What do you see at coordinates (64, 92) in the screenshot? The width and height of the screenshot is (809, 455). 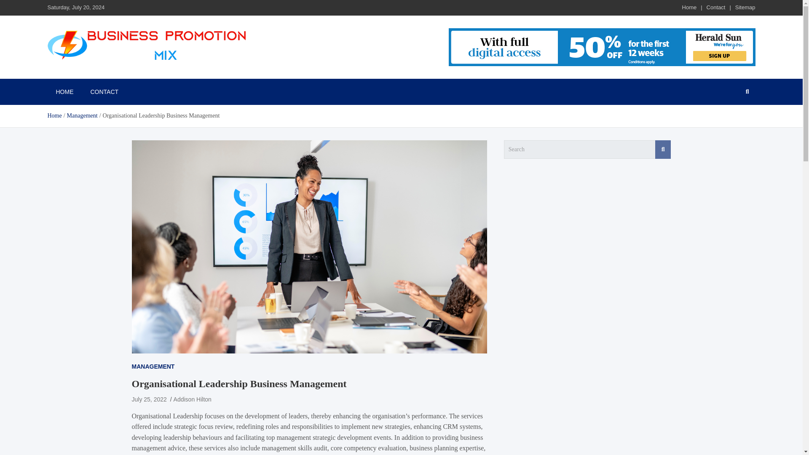 I see `HOME` at bounding box center [64, 92].